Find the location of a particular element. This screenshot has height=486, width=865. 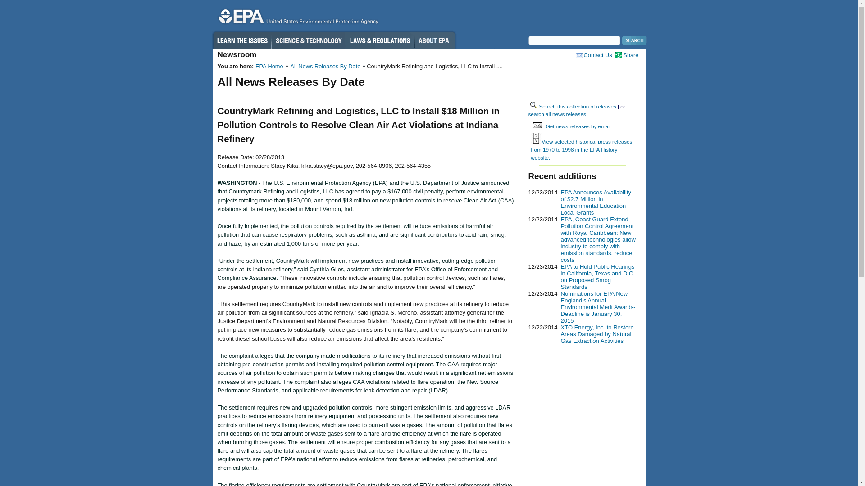

Laws and Regulations is located at coordinates (380, 40).